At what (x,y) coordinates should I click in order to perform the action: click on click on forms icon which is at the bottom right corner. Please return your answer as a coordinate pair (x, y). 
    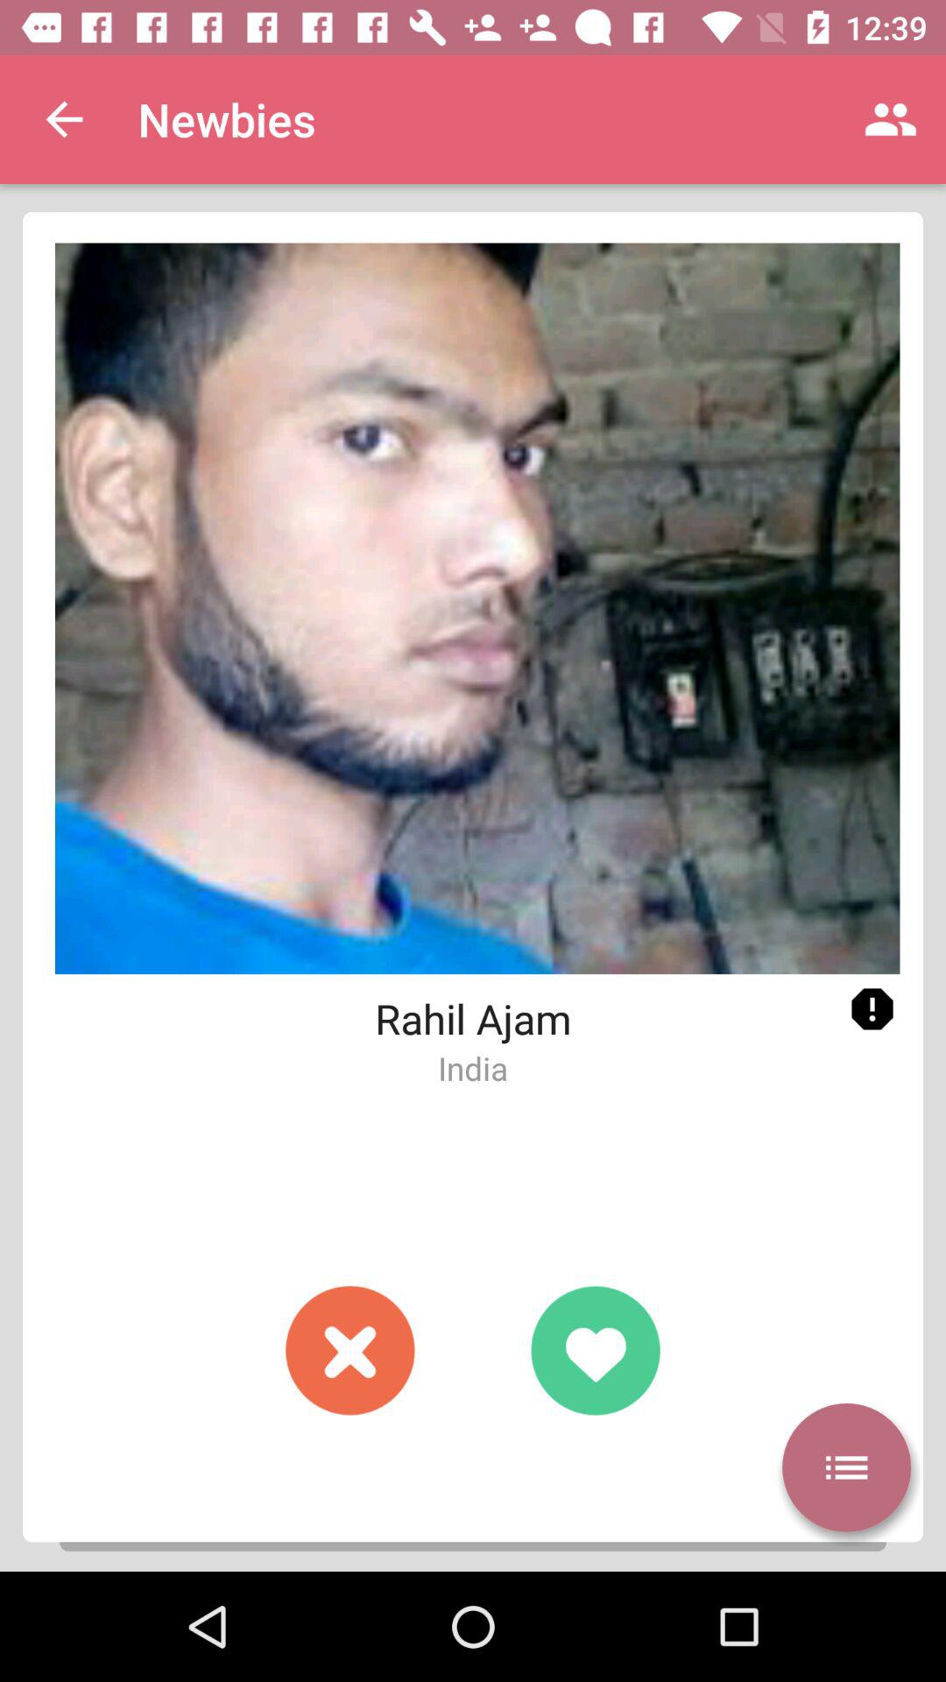
    Looking at the image, I should click on (847, 1467).